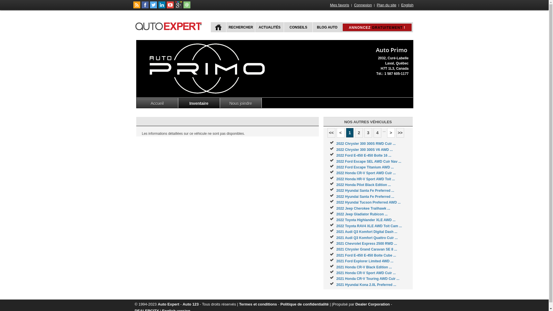 This screenshot has height=311, width=553. What do you see at coordinates (387, 5) in the screenshot?
I see `Plan du site` at bounding box center [387, 5].